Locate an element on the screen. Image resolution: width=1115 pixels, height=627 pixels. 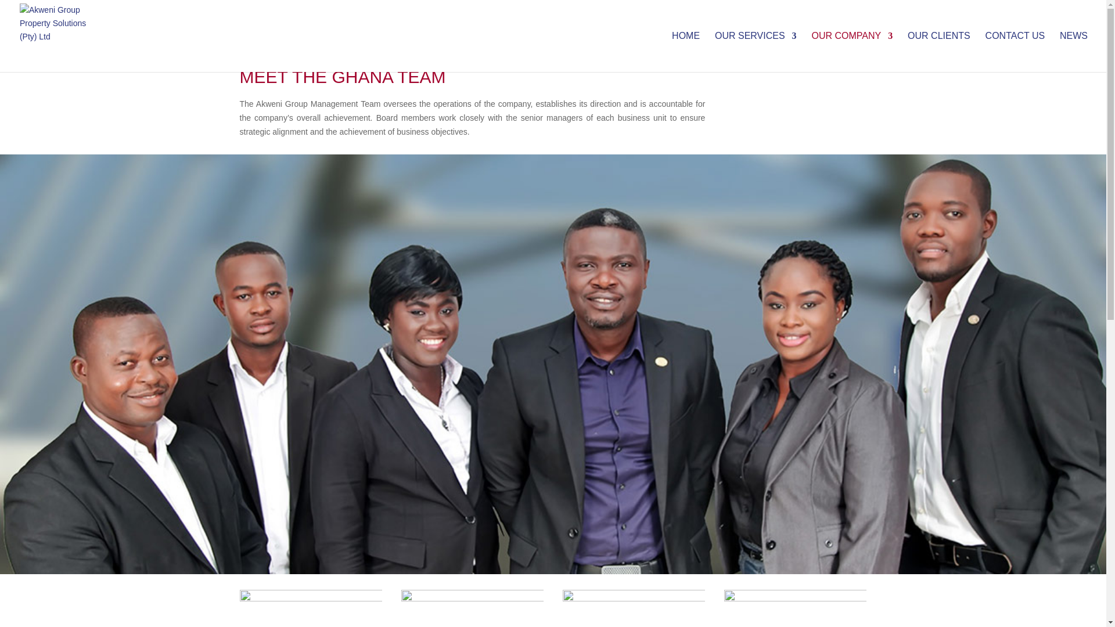
CONTACT US is located at coordinates (1015, 52).